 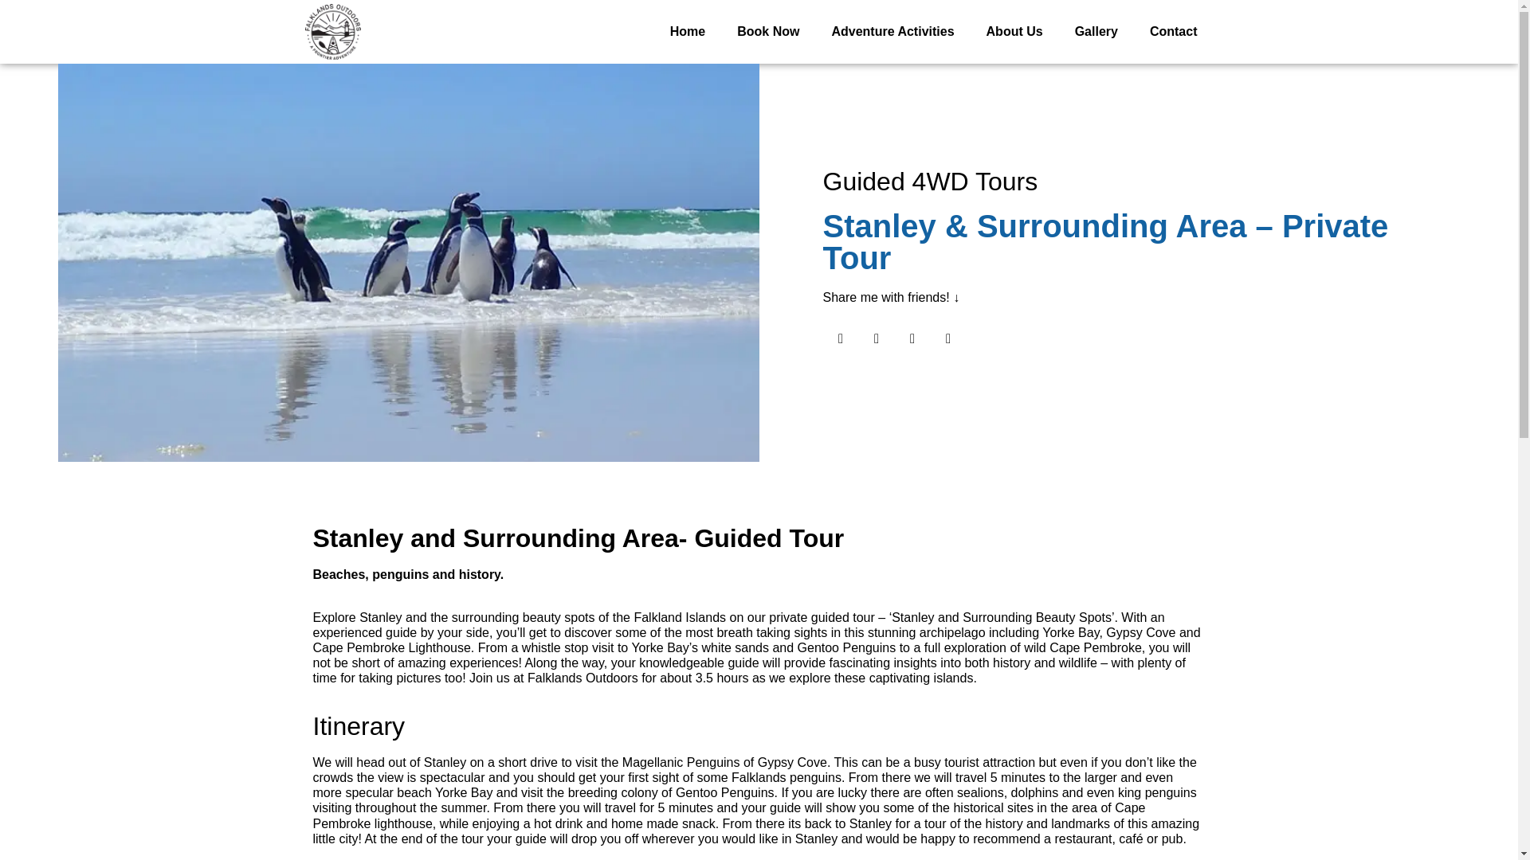 I want to click on Gallery, so click(x=1096, y=32).